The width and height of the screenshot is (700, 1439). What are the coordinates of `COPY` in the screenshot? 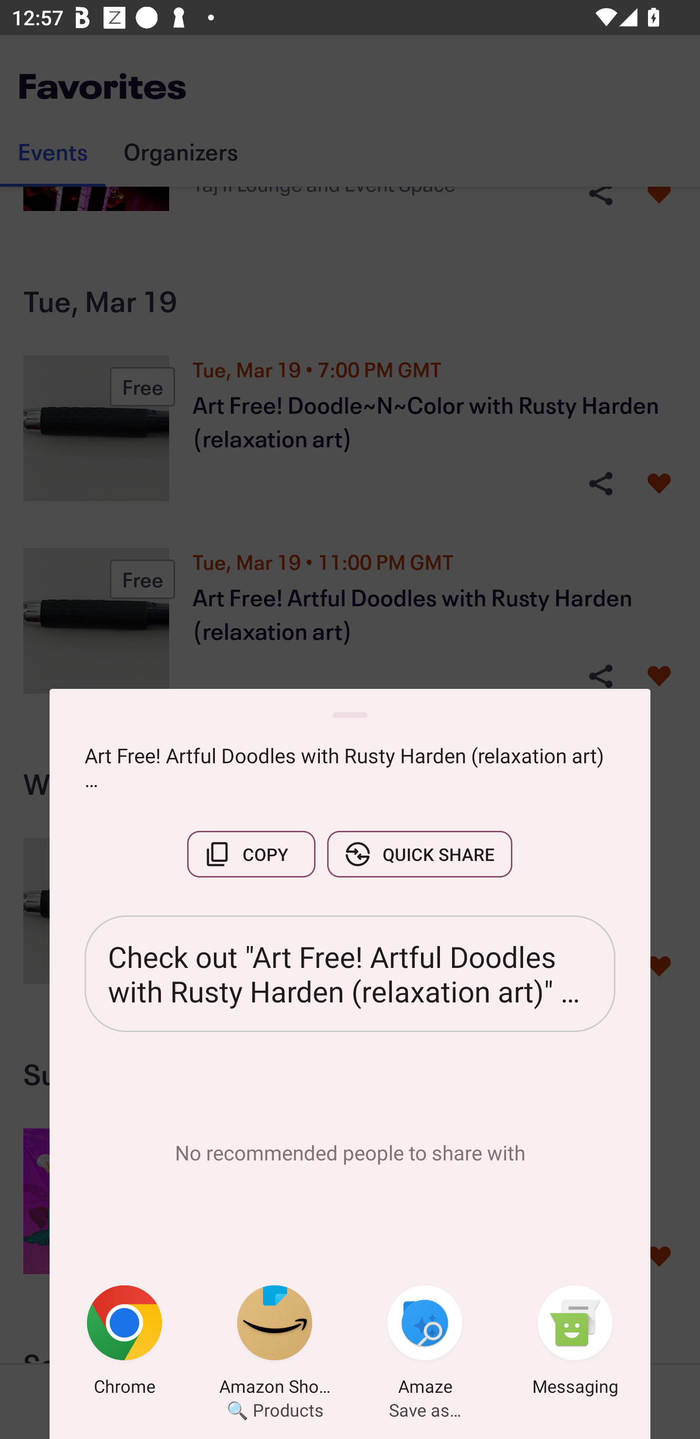 It's located at (251, 854).